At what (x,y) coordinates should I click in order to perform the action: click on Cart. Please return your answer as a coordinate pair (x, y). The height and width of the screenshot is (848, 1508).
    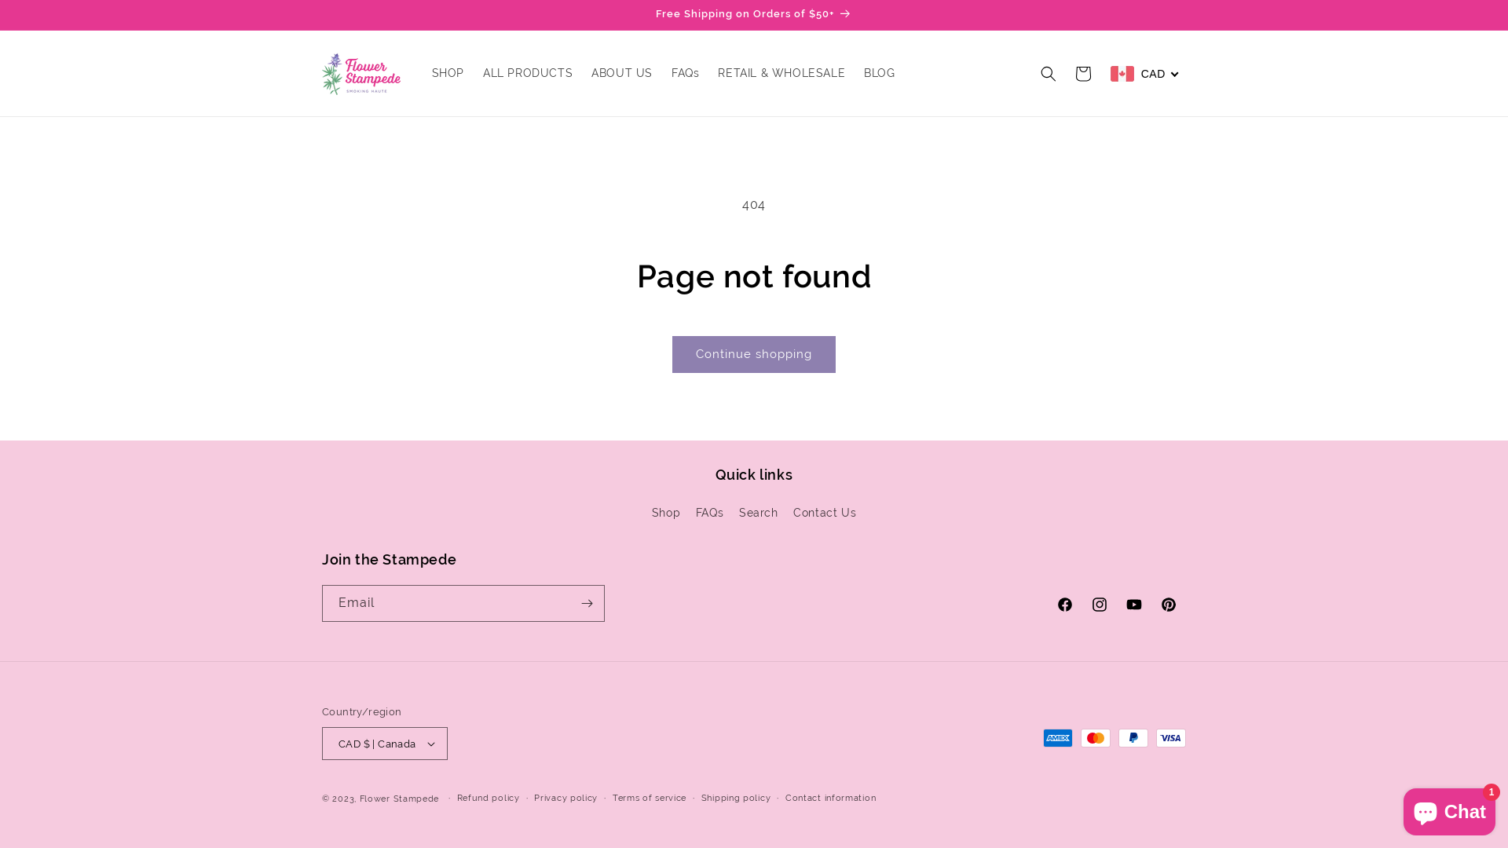
    Looking at the image, I should click on (1083, 74).